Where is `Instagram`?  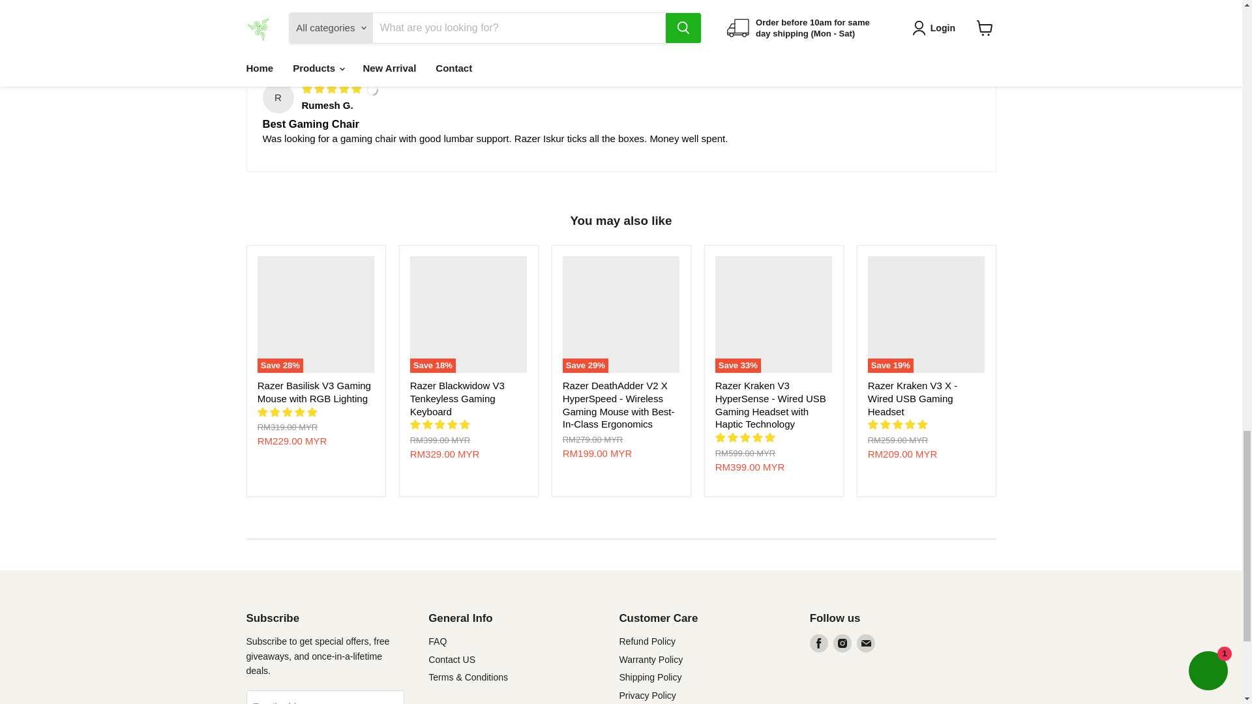 Instagram is located at coordinates (842, 643).